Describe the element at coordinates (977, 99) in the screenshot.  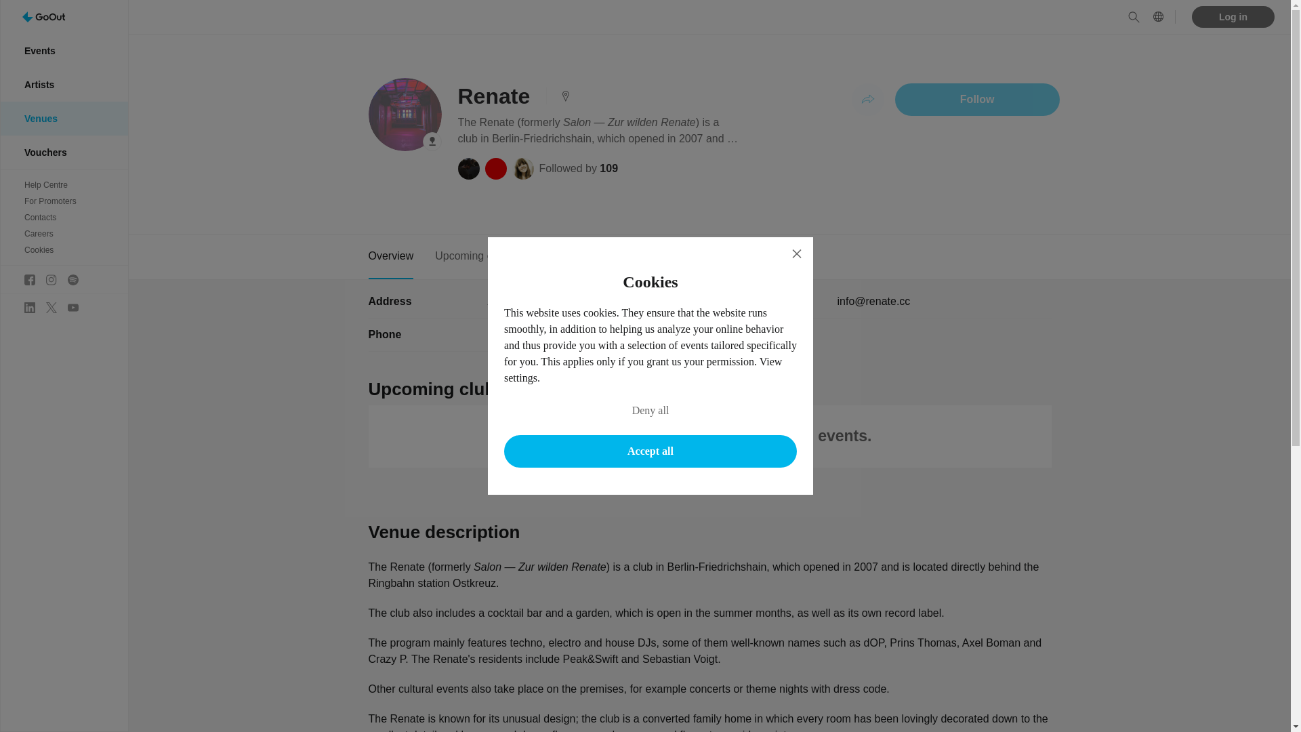
I see `Follow` at that location.